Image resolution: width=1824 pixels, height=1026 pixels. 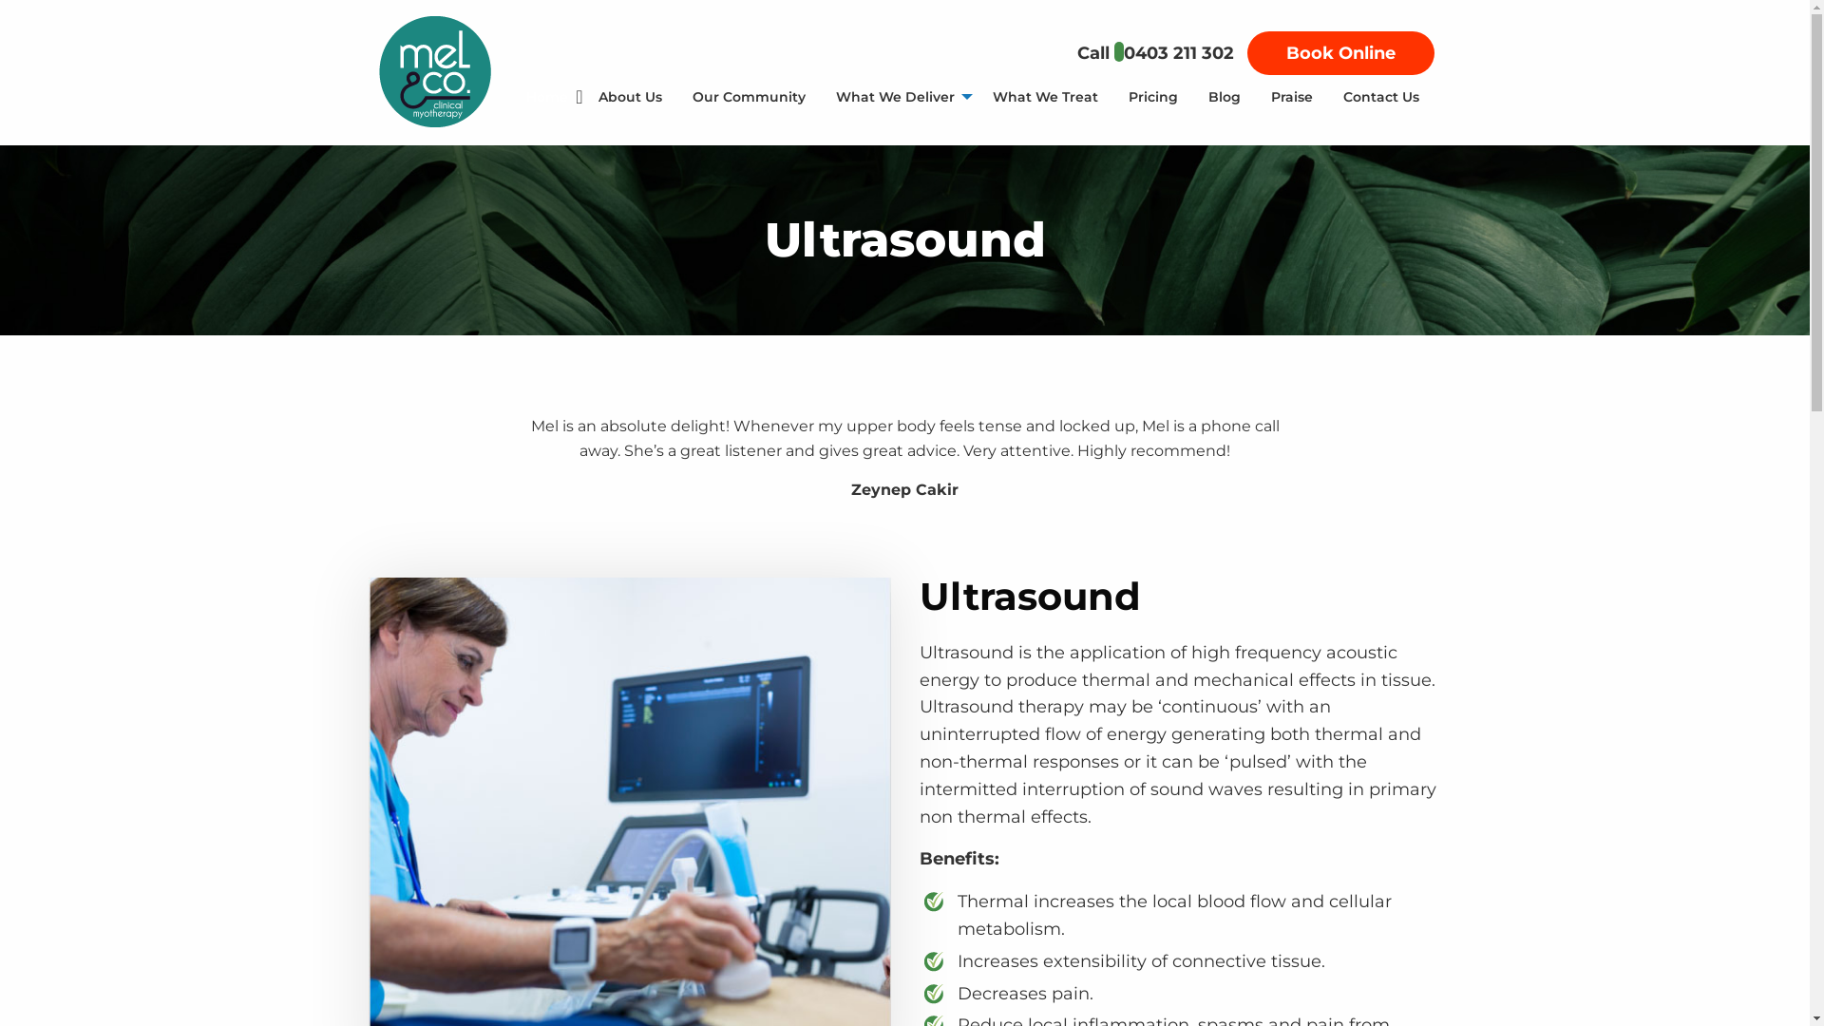 What do you see at coordinates (1045, 97) in the screenshot?
I see `What We Treat` at bounding box center [1045, 97].